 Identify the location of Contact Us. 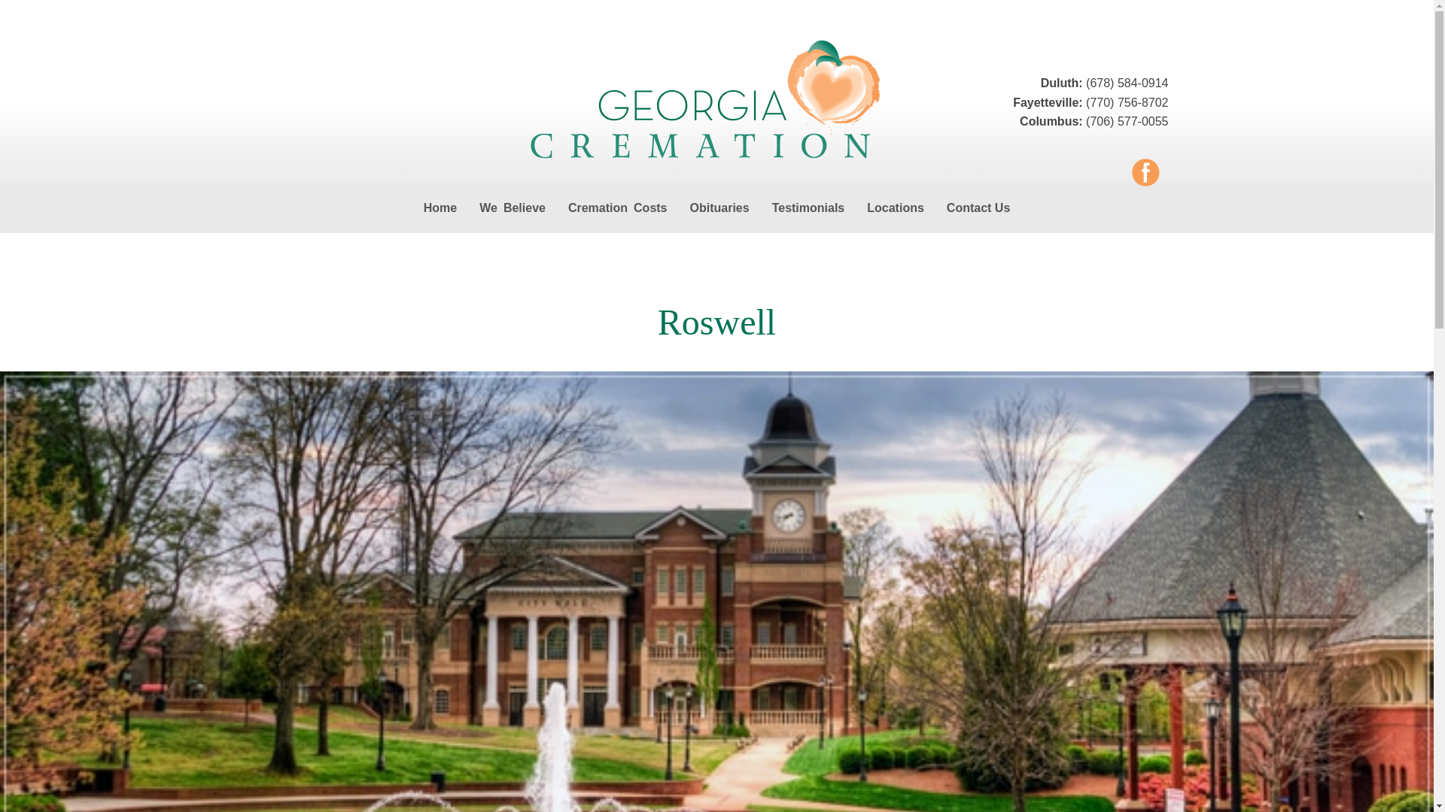
(978, 208).